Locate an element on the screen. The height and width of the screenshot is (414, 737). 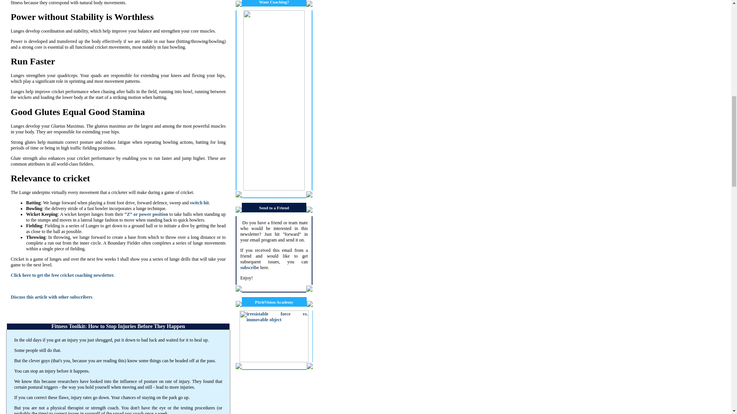
subscribe is located at coordinates (250, 268).